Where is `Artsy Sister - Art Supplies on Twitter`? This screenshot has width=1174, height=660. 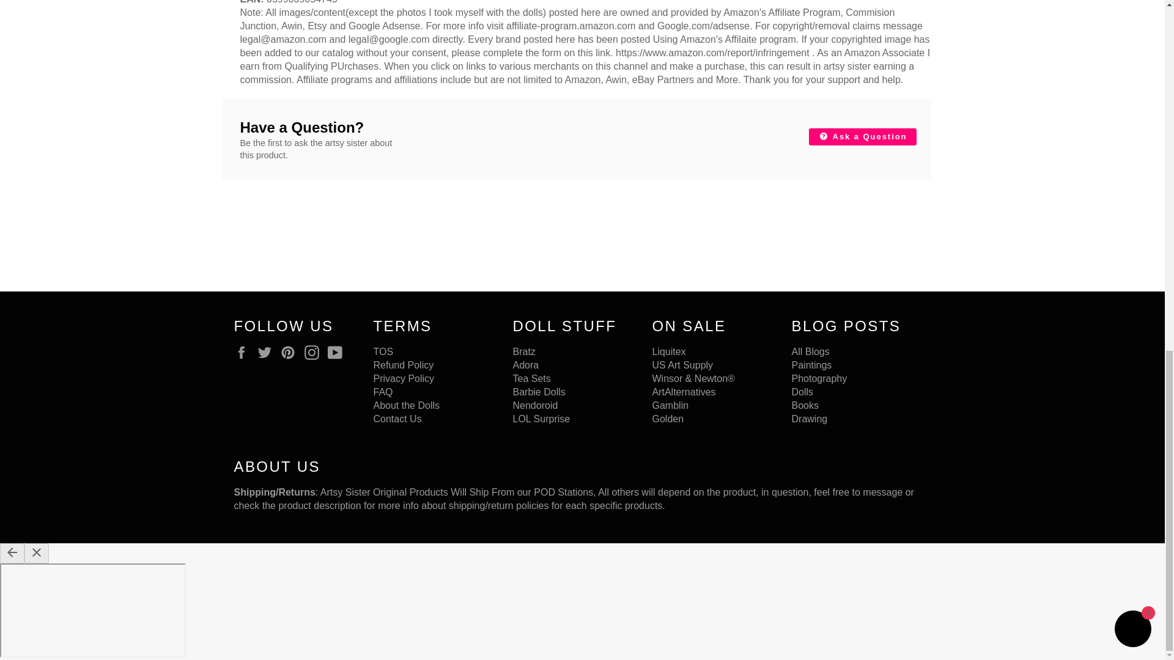
Artsy Sister - Art Supplies on Twitter is located at coordinates (268, 352).